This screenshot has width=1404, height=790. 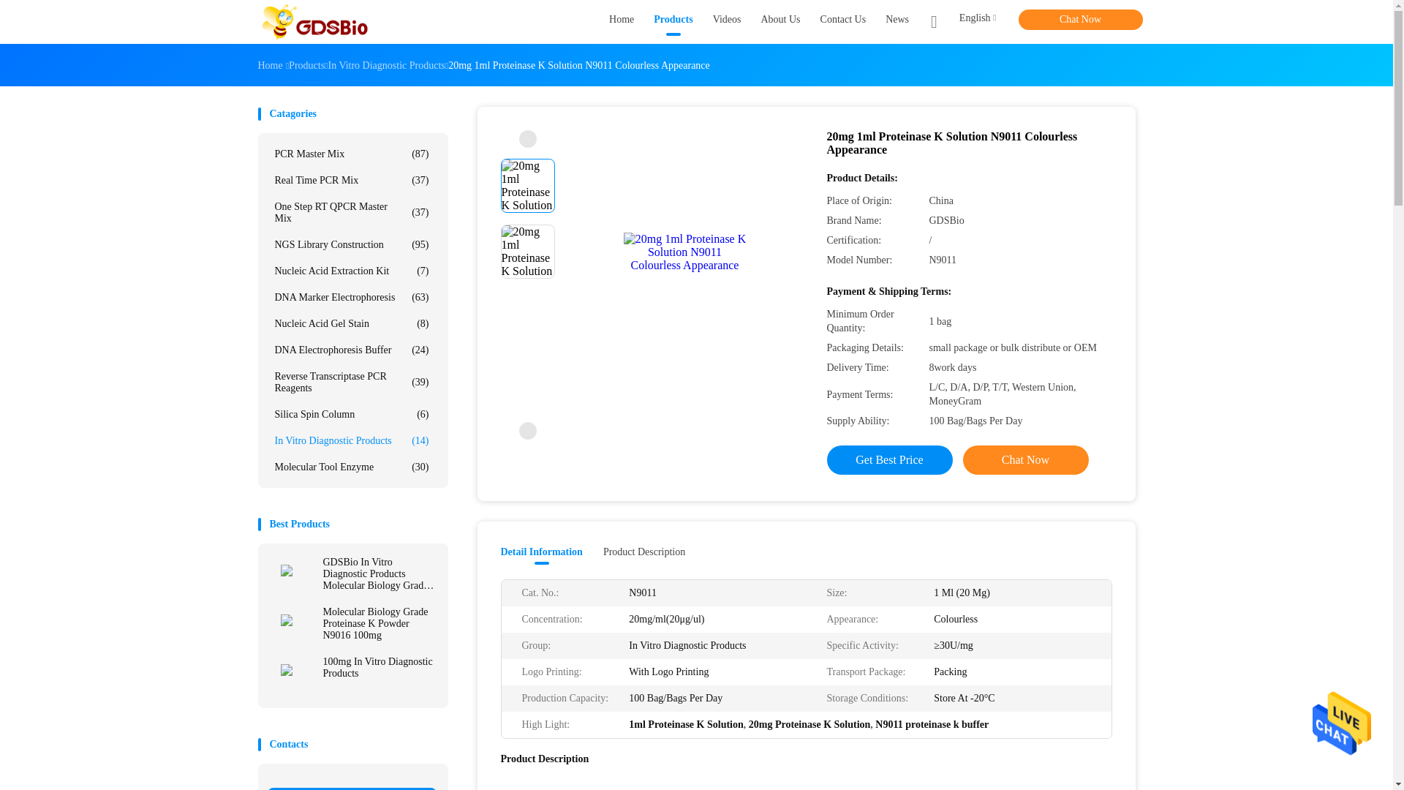 What do you see at coordinates (897, 22) in the screenshot?
I see `News` at bounding box center [897, 22].